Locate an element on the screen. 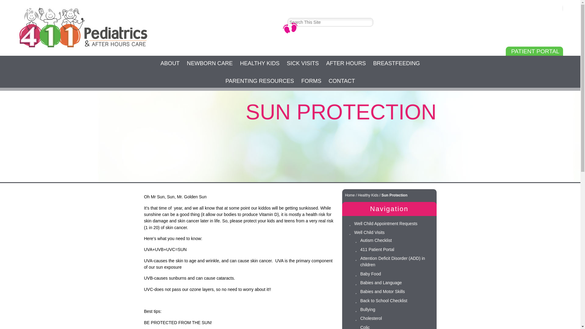  ABOUT is located at coordinates (170, 64).